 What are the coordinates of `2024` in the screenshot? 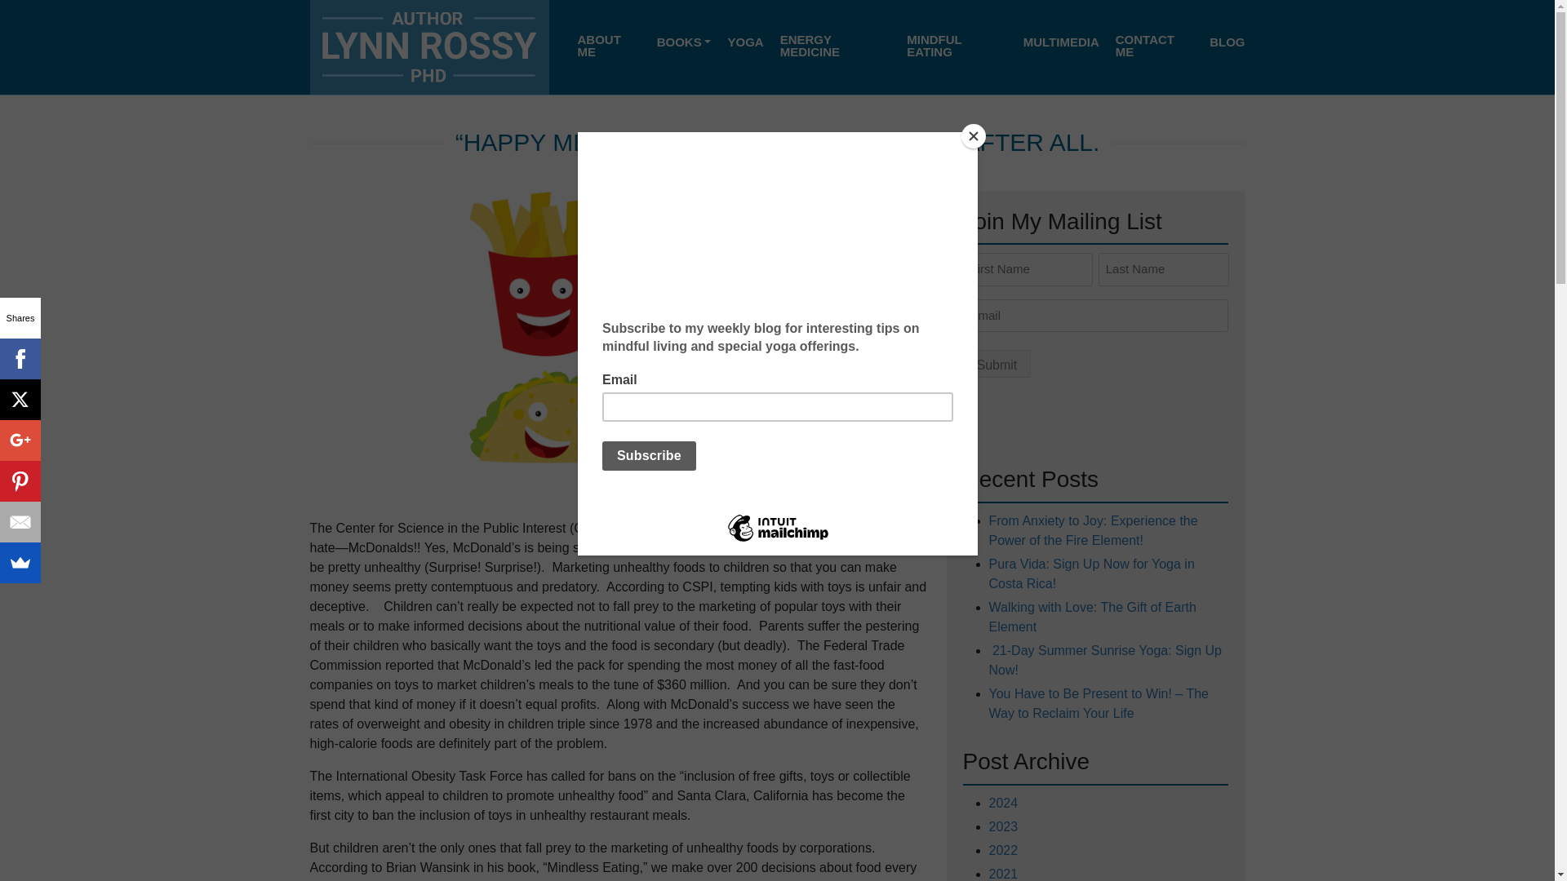 It's located at (1004, 803).